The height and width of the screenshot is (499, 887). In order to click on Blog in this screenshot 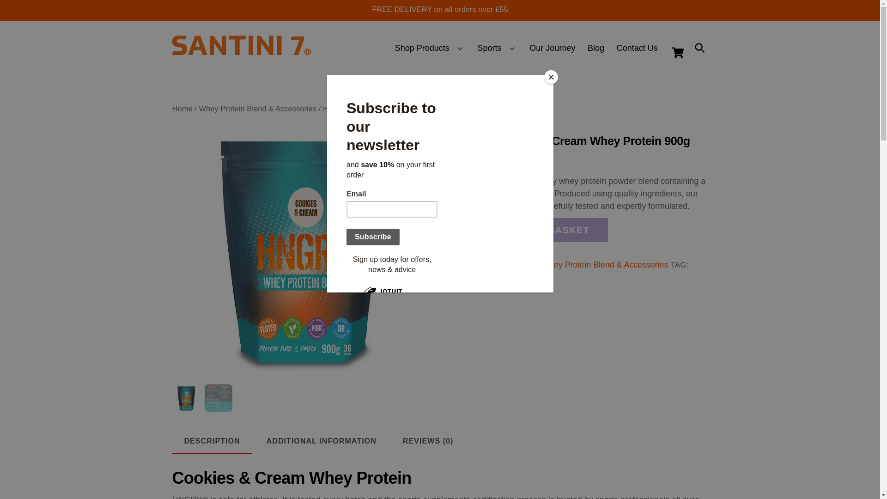, I will do `click(596, 48)`.